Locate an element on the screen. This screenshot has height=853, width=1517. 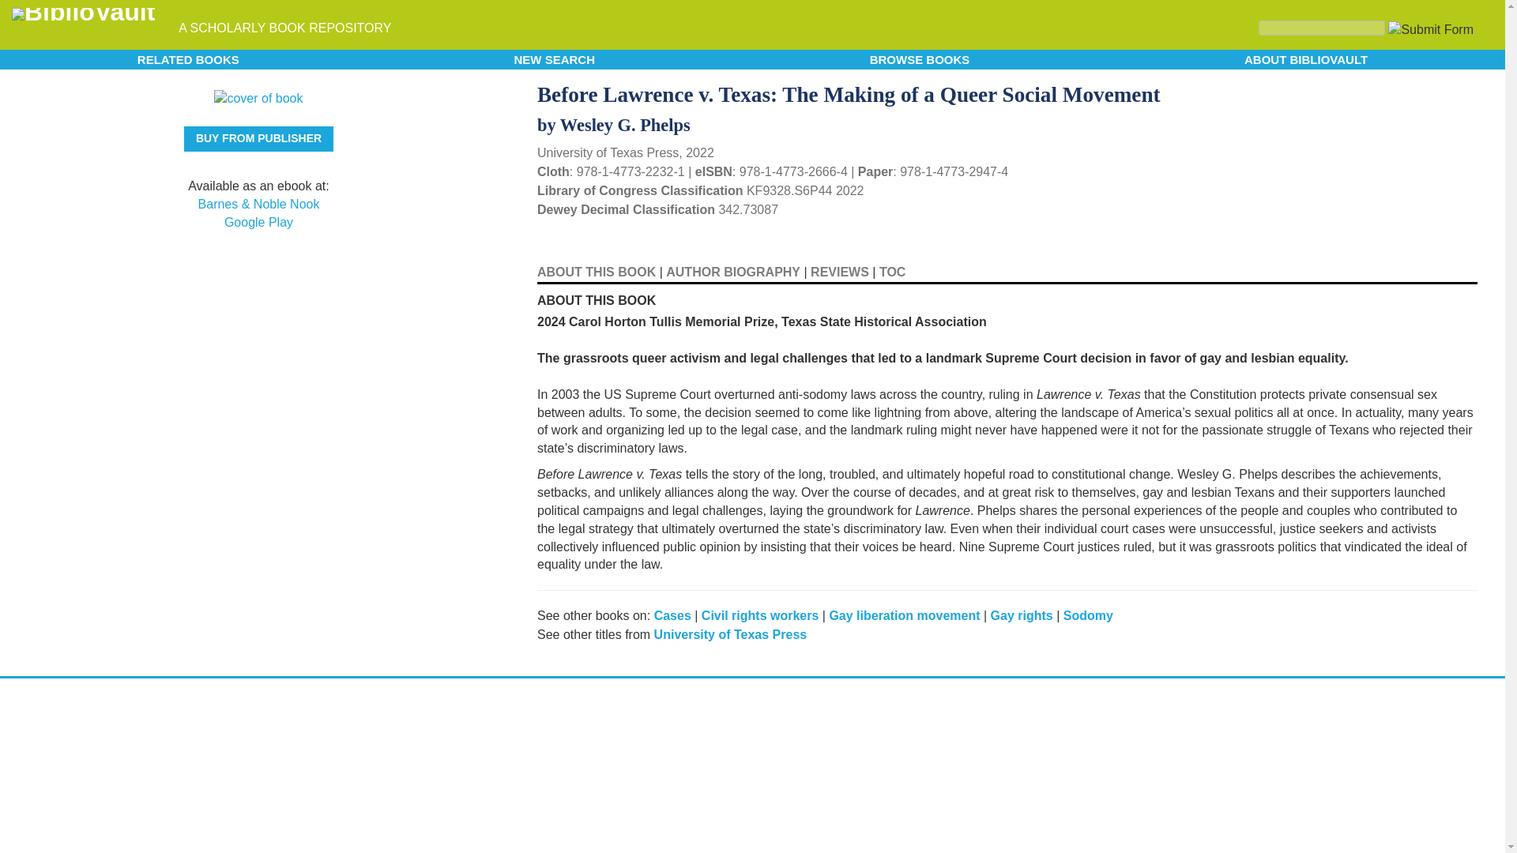
Send as an email is located at coordinates (1463, 92).